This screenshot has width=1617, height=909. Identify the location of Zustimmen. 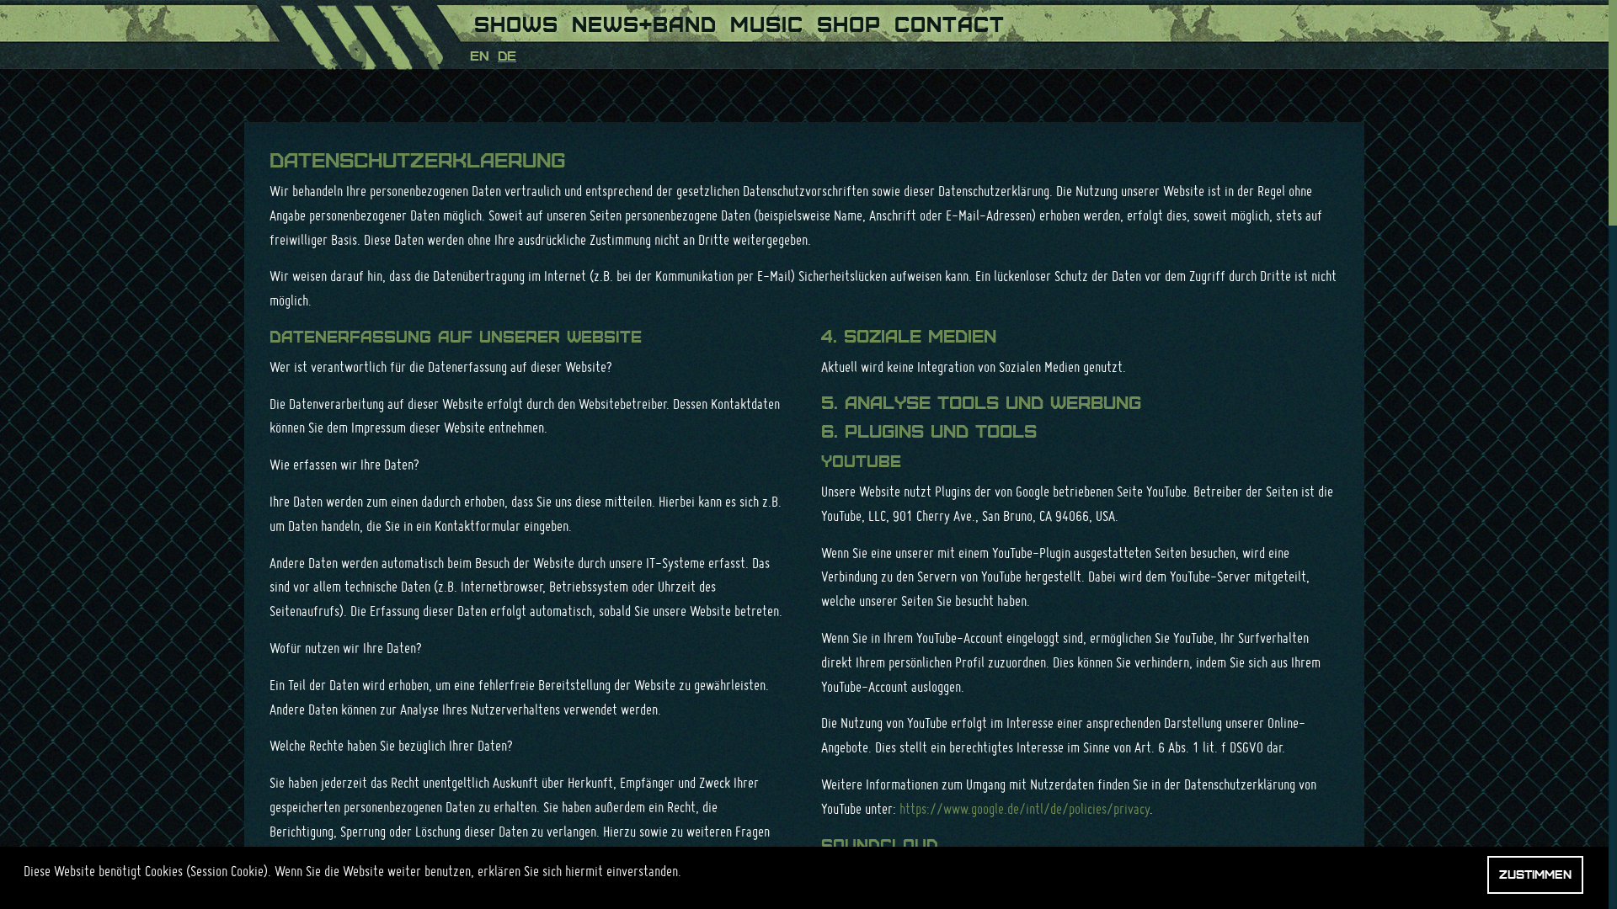
(1535, 875).